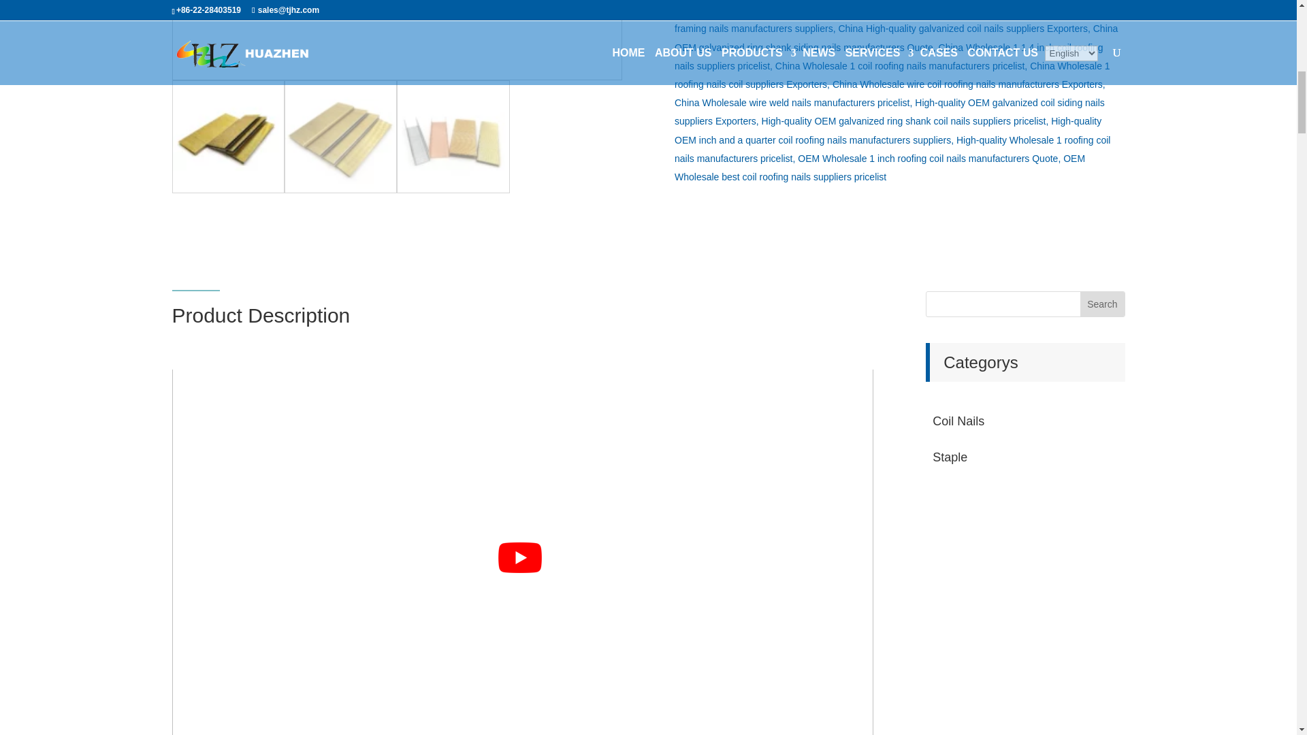 Image resolution: width=1307 pixels, height=735 pixels. Describe the element at coordinates (1025, 457) in the screenshot. I see `Staple` at that location.